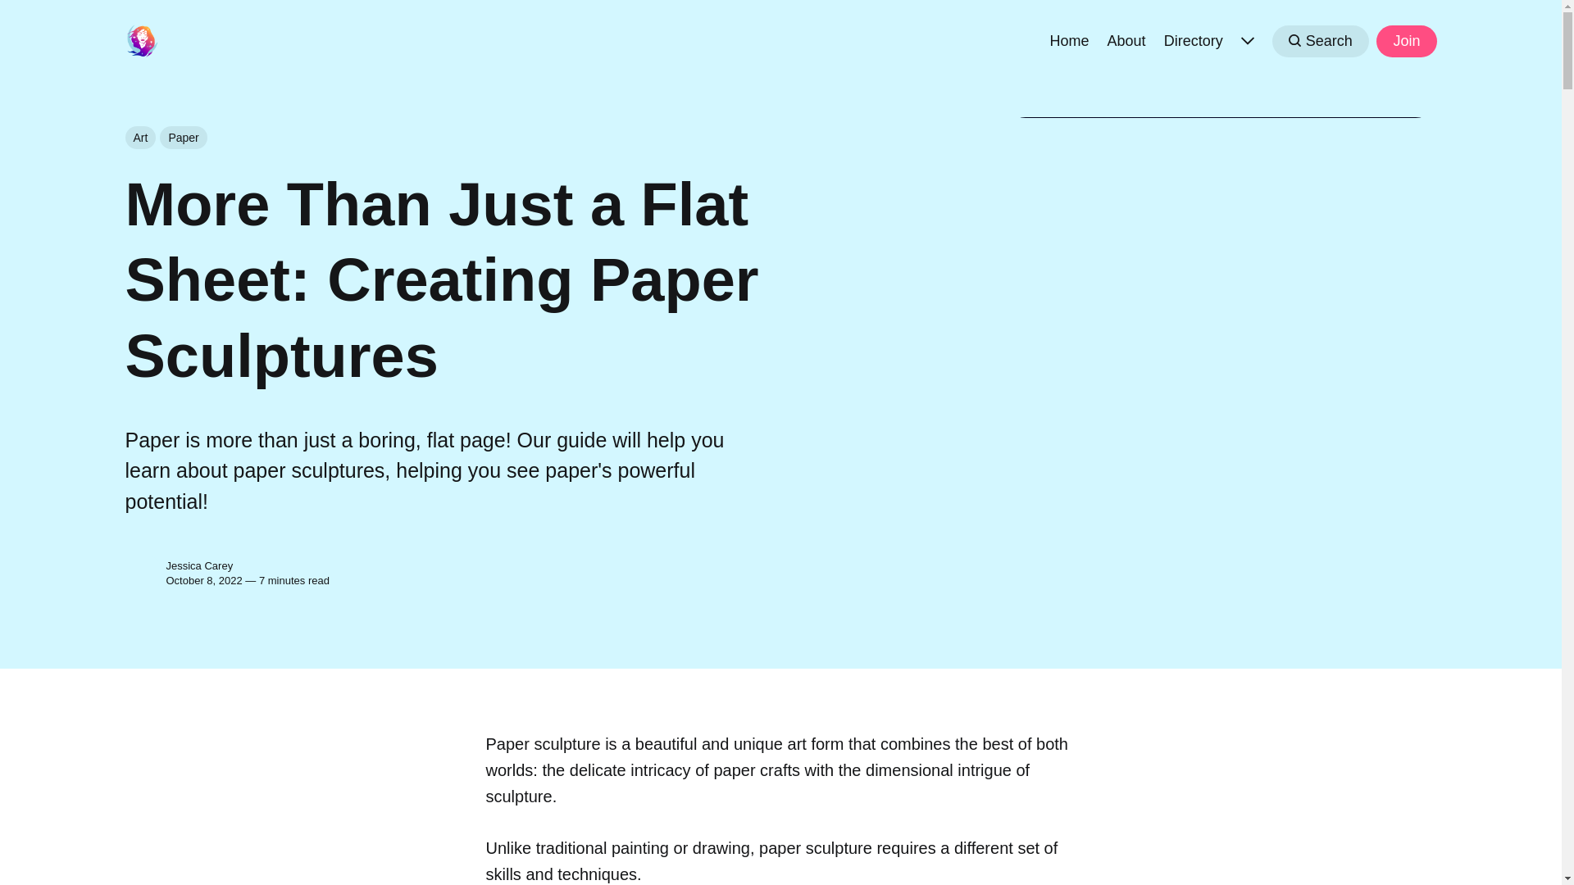 This screenshot has height=885, width=1574. What do you see at coordinates (183, 138) in the screenshot?
I see `Paper` at bounding box center [183, 138].